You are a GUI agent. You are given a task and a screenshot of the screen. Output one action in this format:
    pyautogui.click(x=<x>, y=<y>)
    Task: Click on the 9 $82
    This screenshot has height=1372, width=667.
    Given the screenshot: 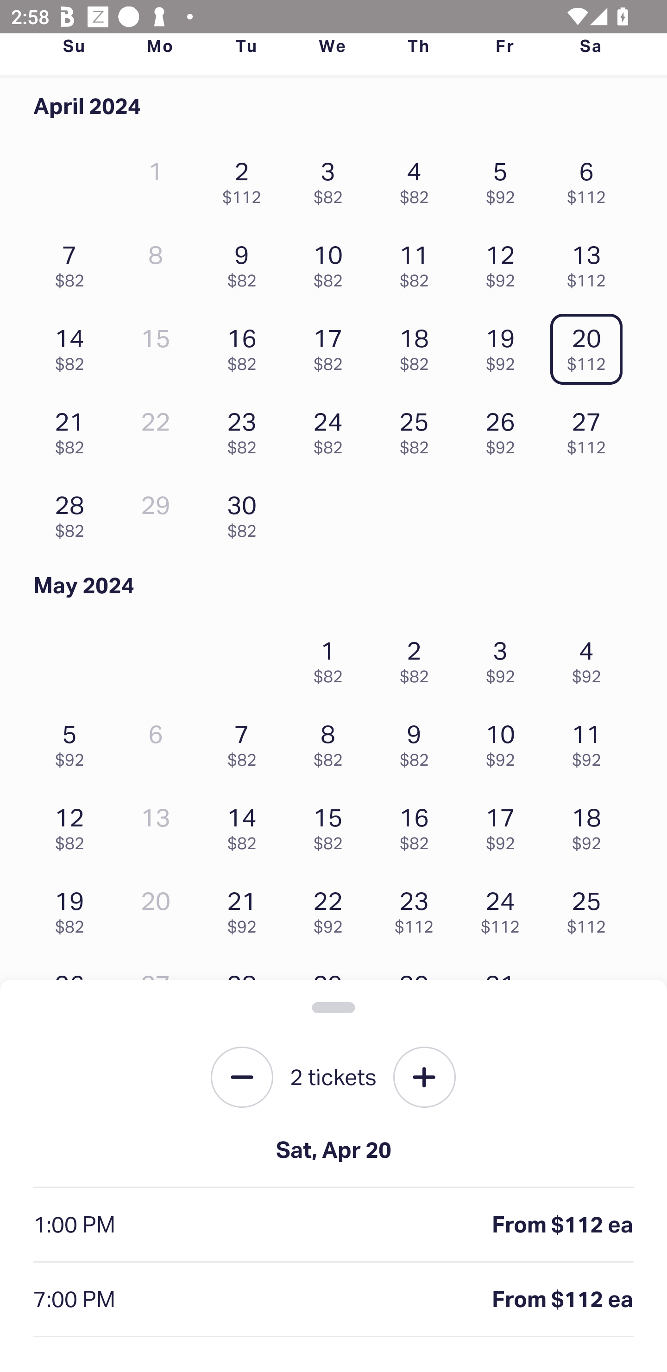 What is the action you would take?
    pyautogui.click(x=418, y=742)
    